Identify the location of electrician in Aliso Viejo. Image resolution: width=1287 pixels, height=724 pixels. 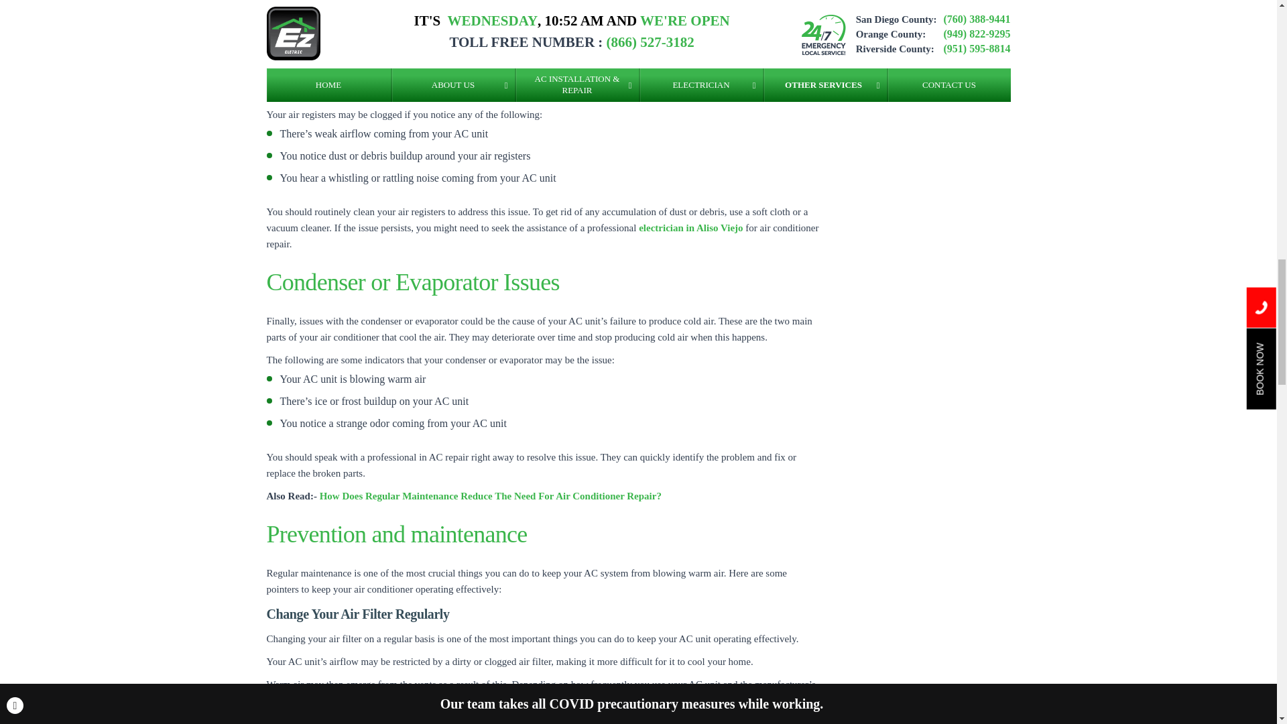
(690, 227).